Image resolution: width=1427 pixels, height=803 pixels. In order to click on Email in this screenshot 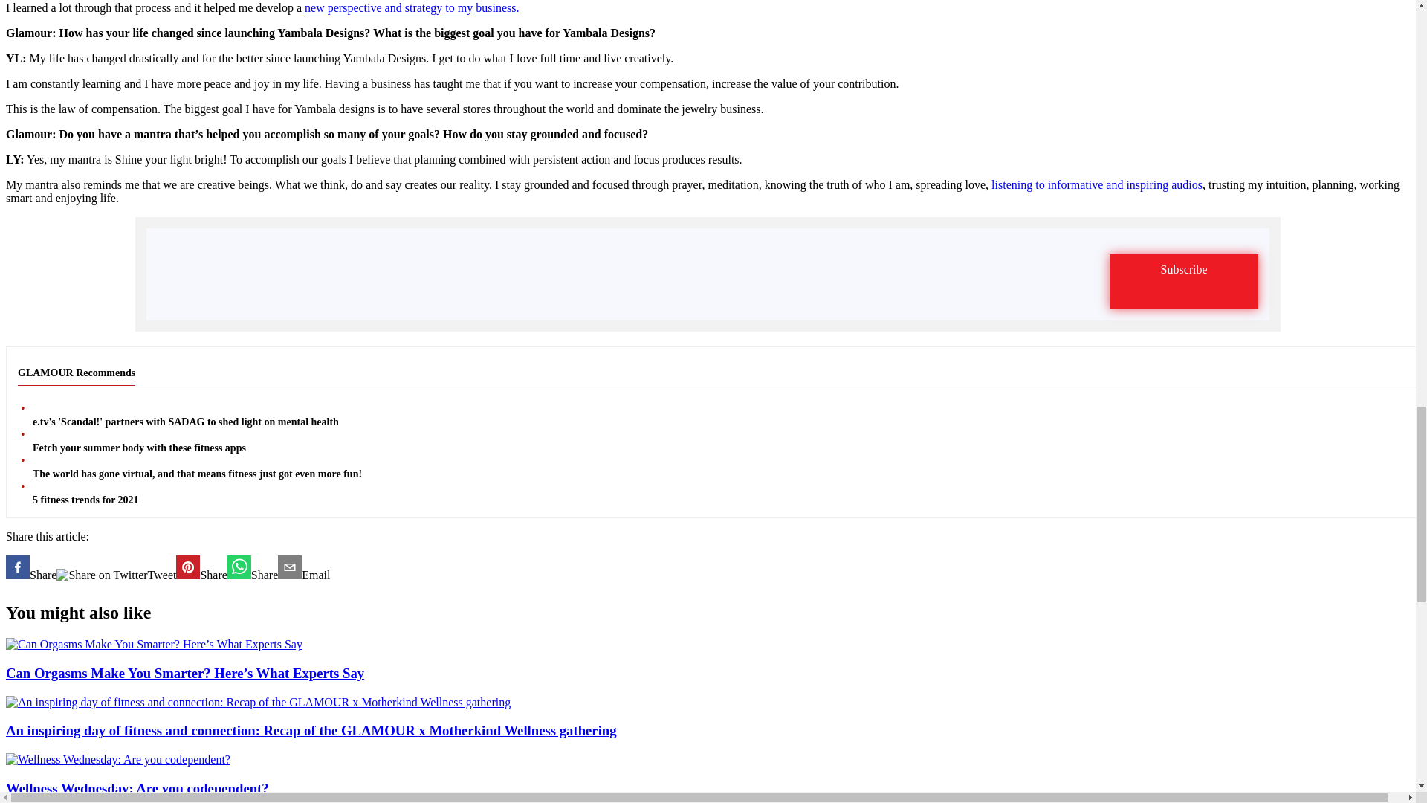, I will do `click(303, 569)`.